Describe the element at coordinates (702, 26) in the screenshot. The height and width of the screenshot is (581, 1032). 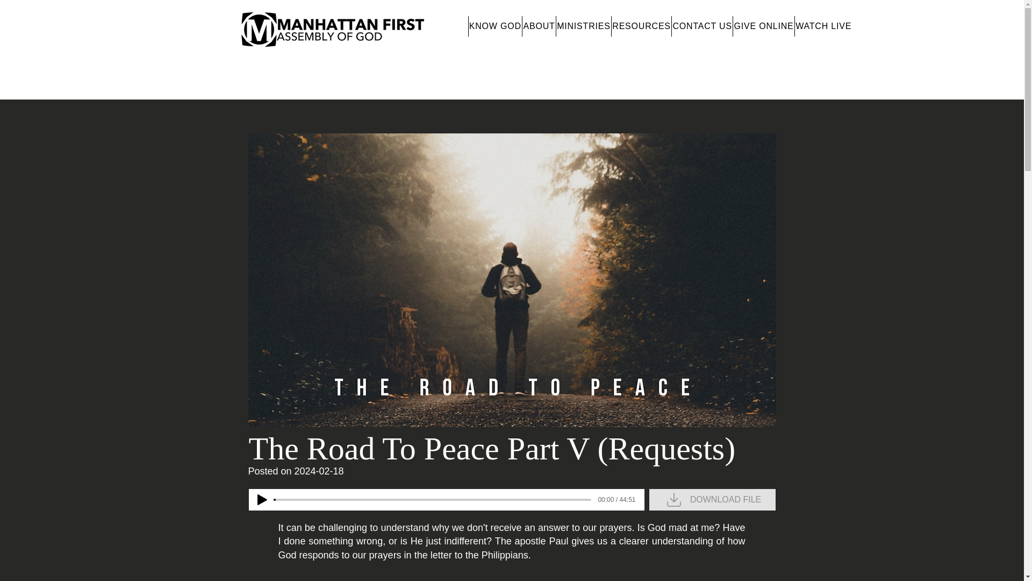
I see `CONTACT US` at that location.